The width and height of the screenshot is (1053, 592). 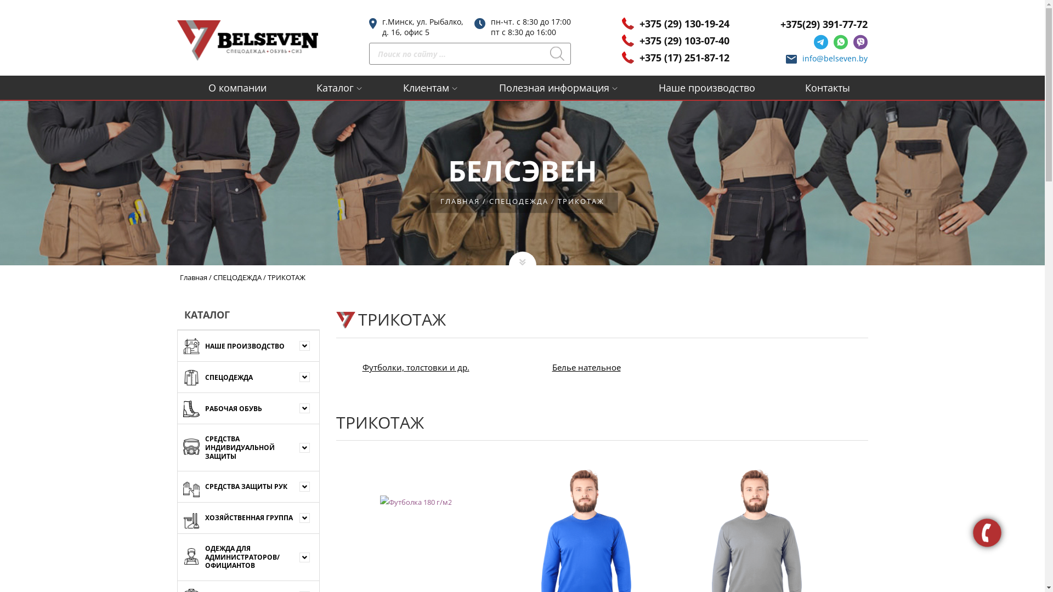 What do you see at coordinates (684, 58) in the screenshot?
I see `+375 (17) 251-87-12` at bounding box center [684, 58].